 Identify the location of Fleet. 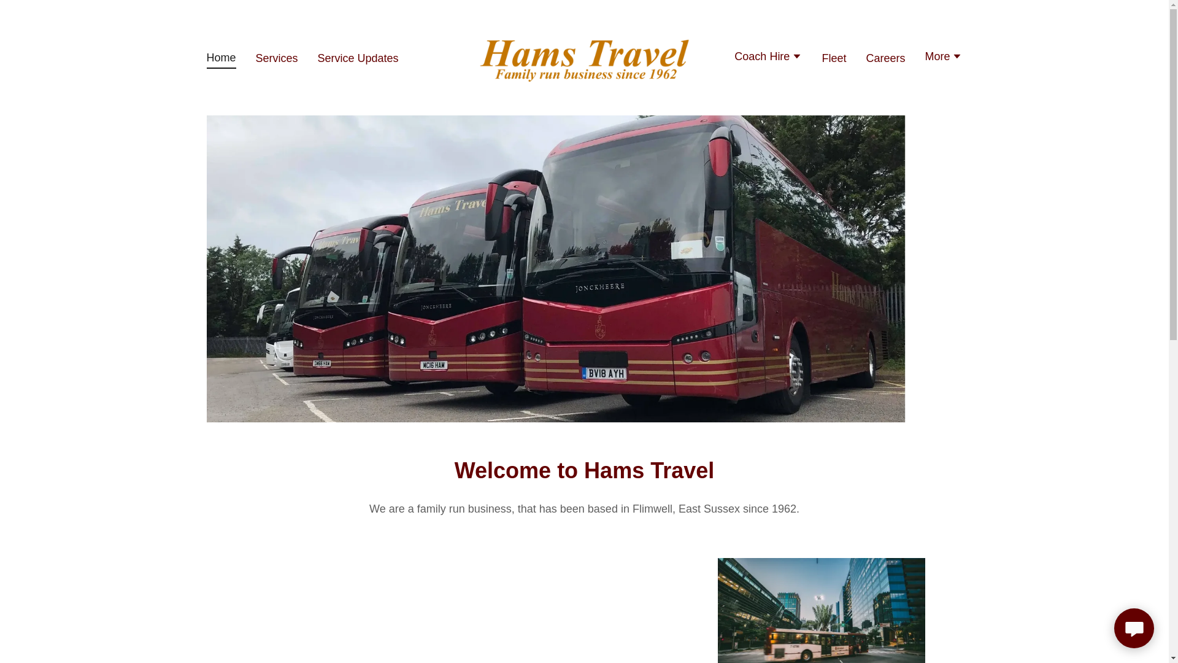
(833, 58).